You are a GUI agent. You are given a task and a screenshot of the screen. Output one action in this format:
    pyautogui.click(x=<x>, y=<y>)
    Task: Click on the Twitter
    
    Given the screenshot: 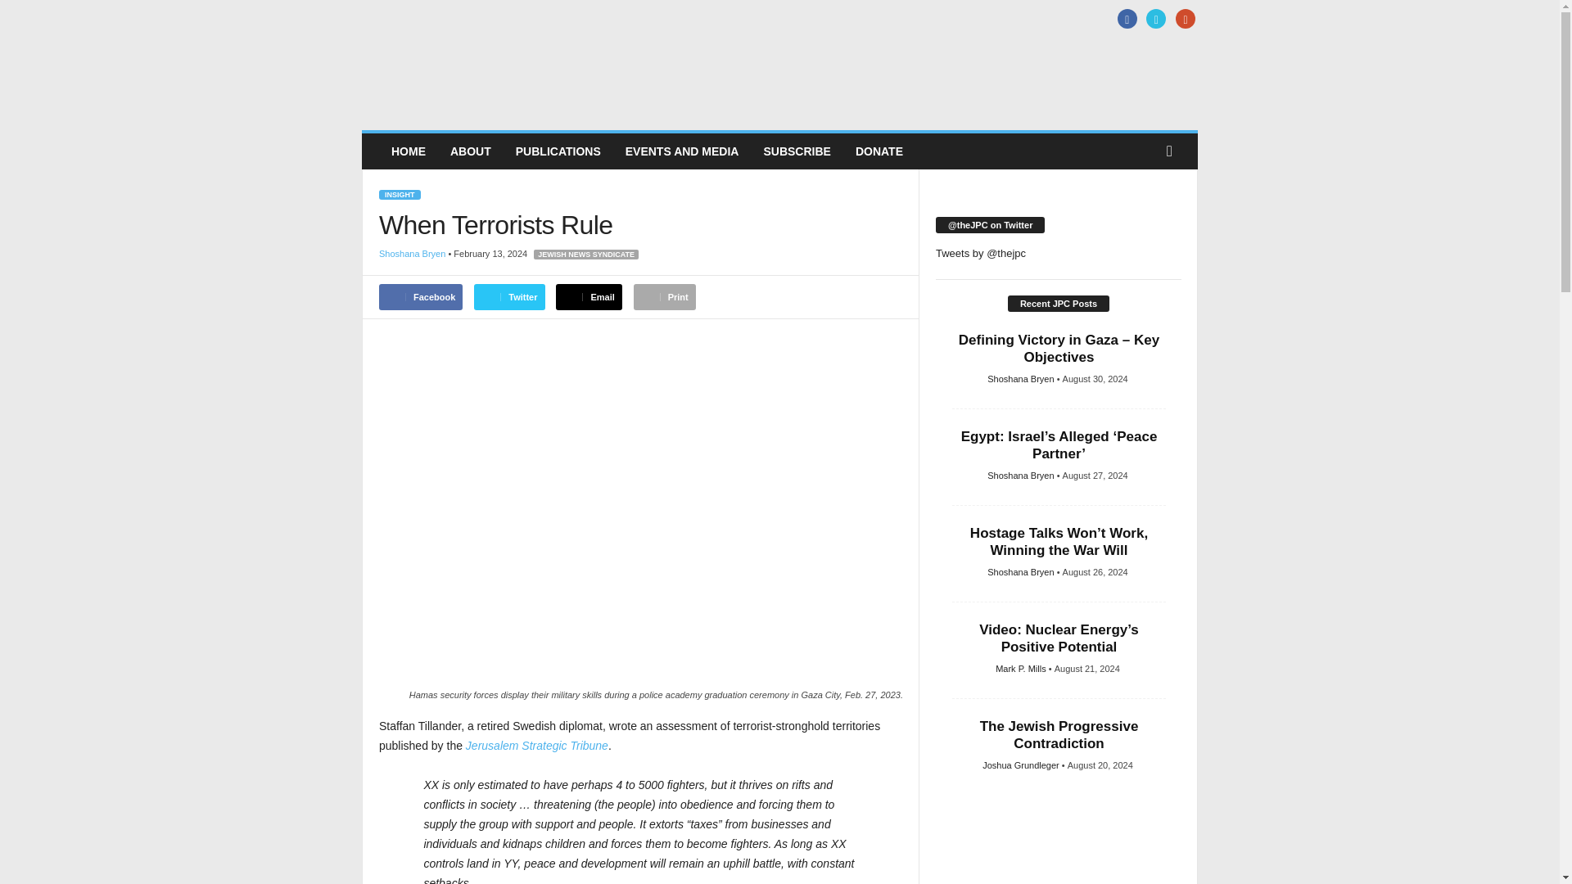 What is the action you would take?
    pyautogui.click(x=1154, y=20)
    